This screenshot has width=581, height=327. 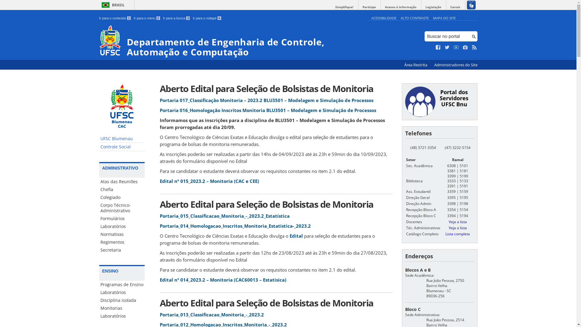 What do you see at coordinates (122, 242) in the screenshot?
I see `Regimentos` at bounding box center [122, 242].